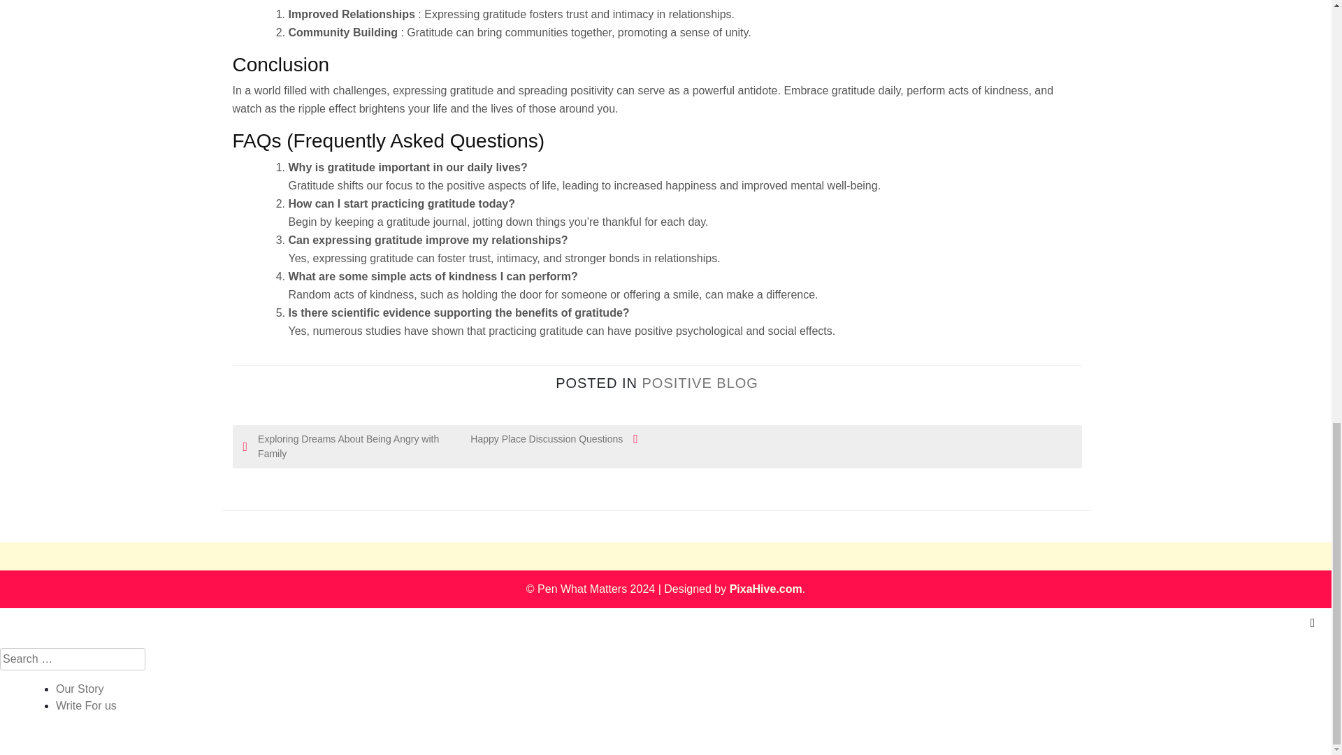  Describe the element at coordinates (699, 383) in the screenshot. I see `POSITIVE BLOG` at that location.